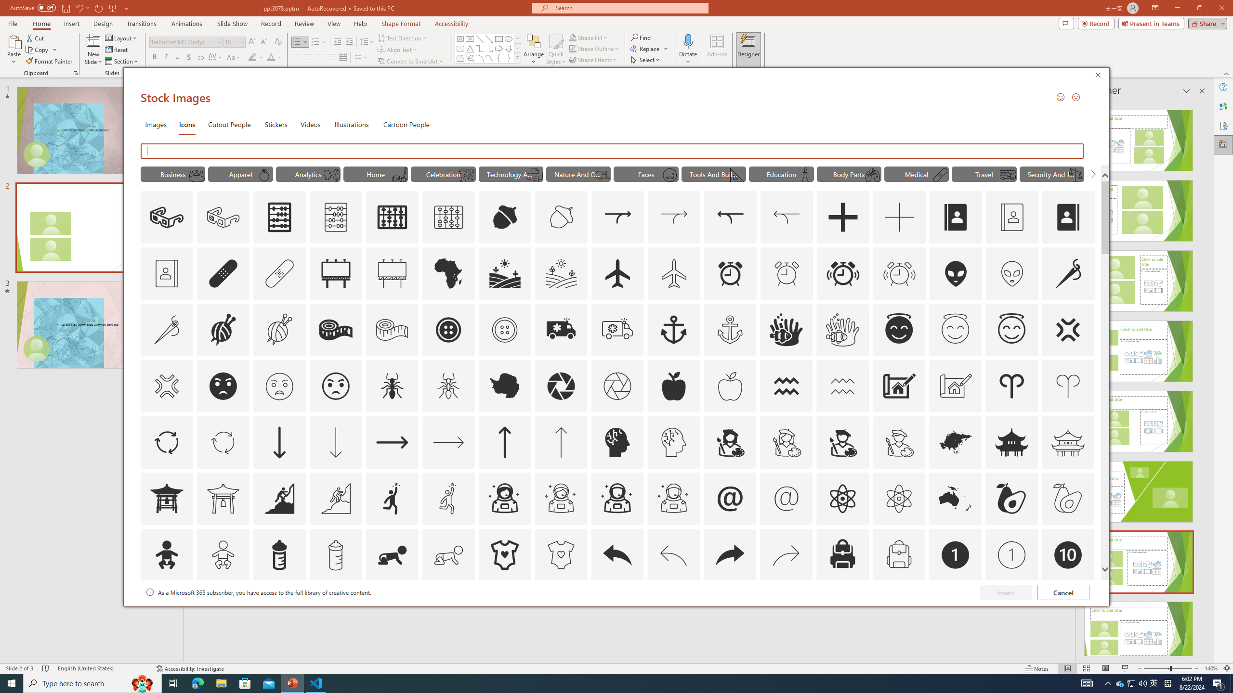 The width and height of the screenshot is (1233, 693). Describe the element at coordinates (1012, 498) in the screenshot. I see `AutomationID: Icons_Avocado` at that location.